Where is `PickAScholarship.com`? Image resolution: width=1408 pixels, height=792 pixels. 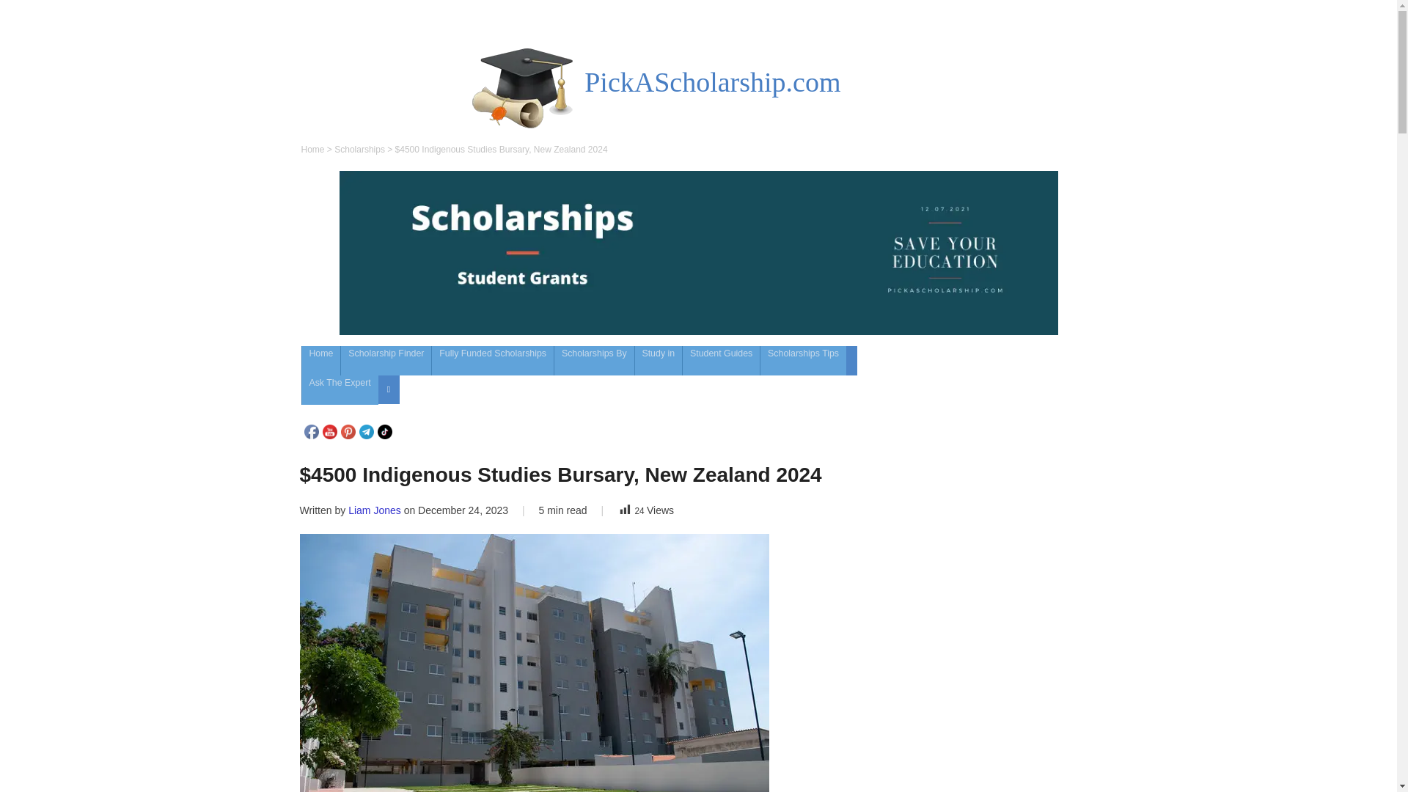
PickAScholarship.com is located at coordinates (712, 81).